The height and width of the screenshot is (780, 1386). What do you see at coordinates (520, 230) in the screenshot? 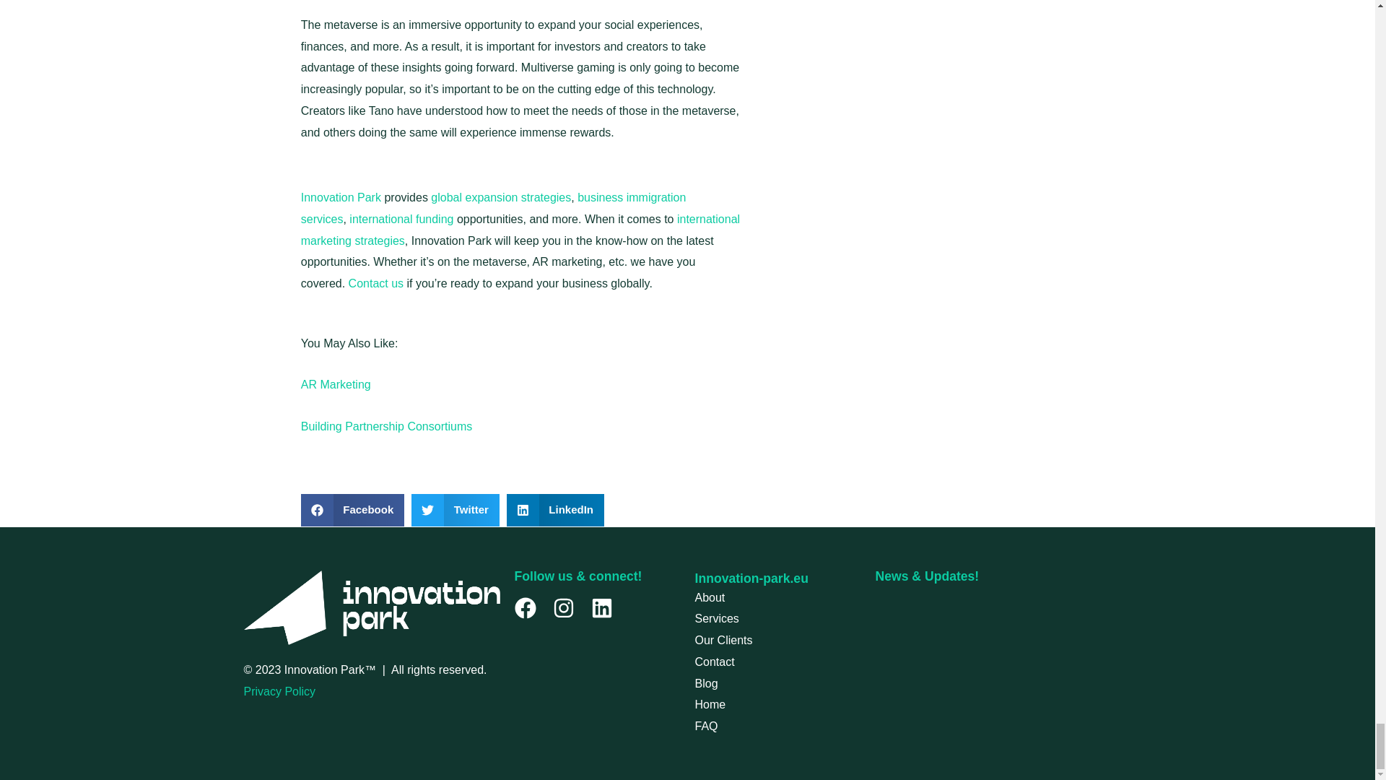
I see `international marketing strategies` at bounding box center [520, 230].